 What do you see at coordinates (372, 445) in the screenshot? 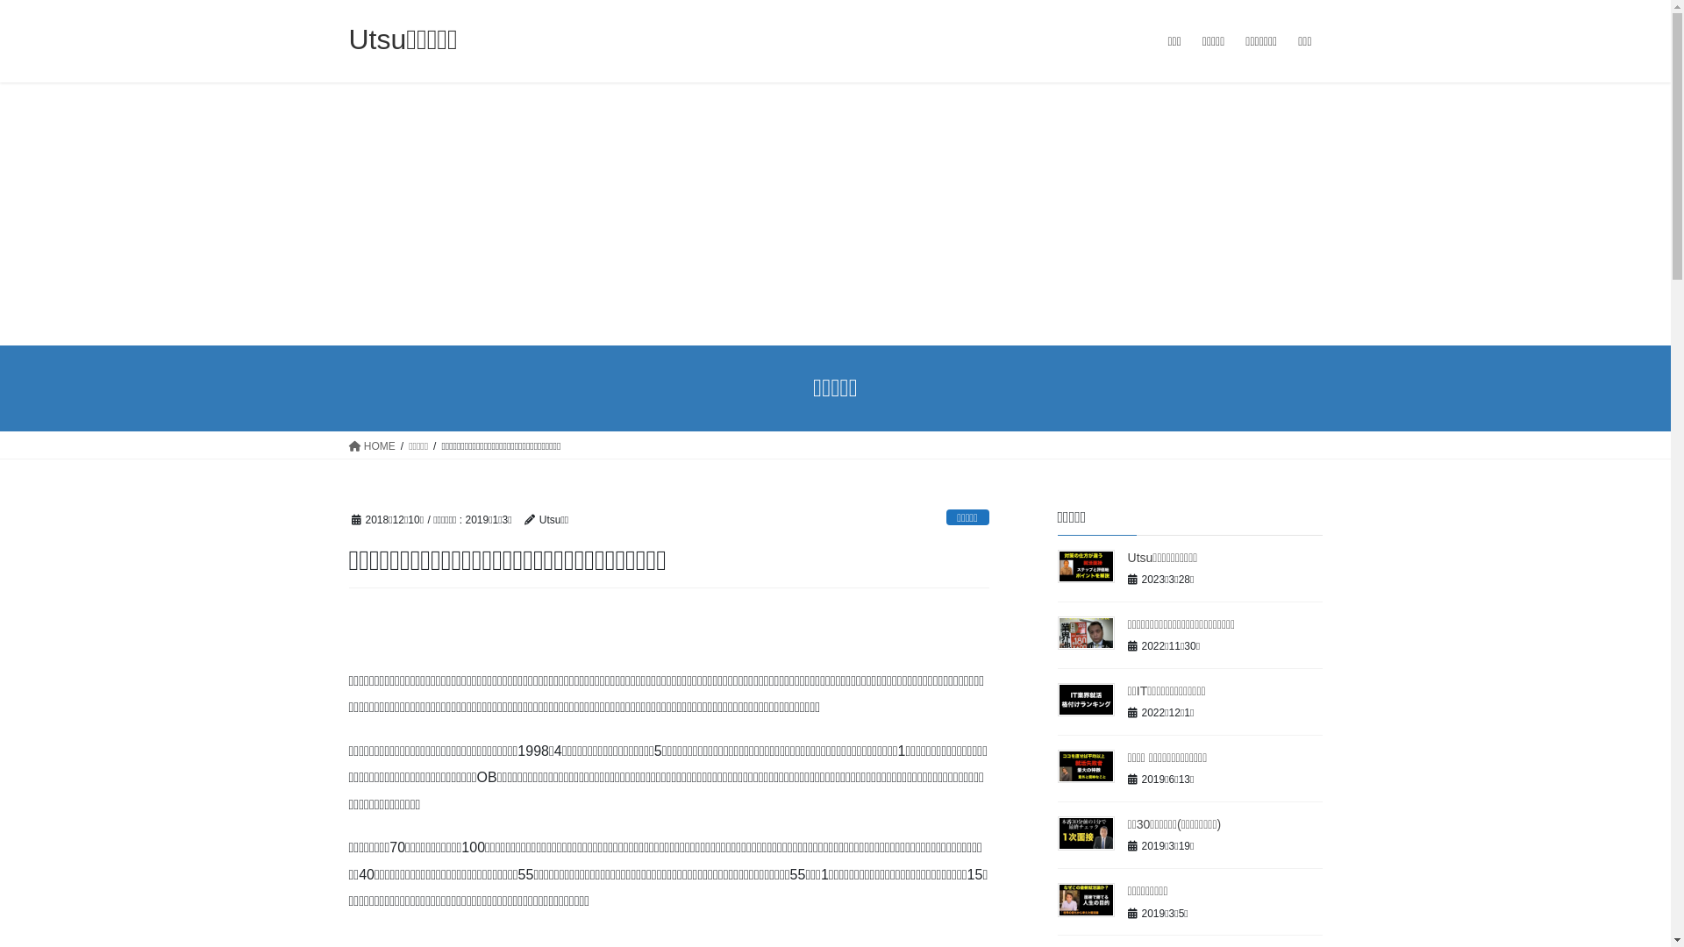
I see `HOME` at bounding box center [372, 445].